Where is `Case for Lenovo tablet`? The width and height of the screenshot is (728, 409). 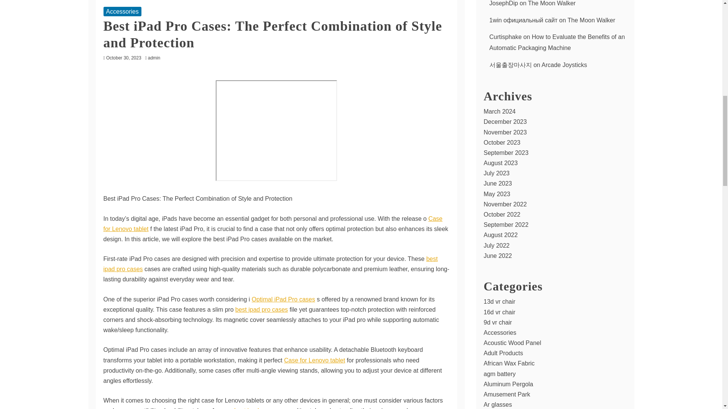 Case for Lenovo tablet is located at coordinates (273, 224).